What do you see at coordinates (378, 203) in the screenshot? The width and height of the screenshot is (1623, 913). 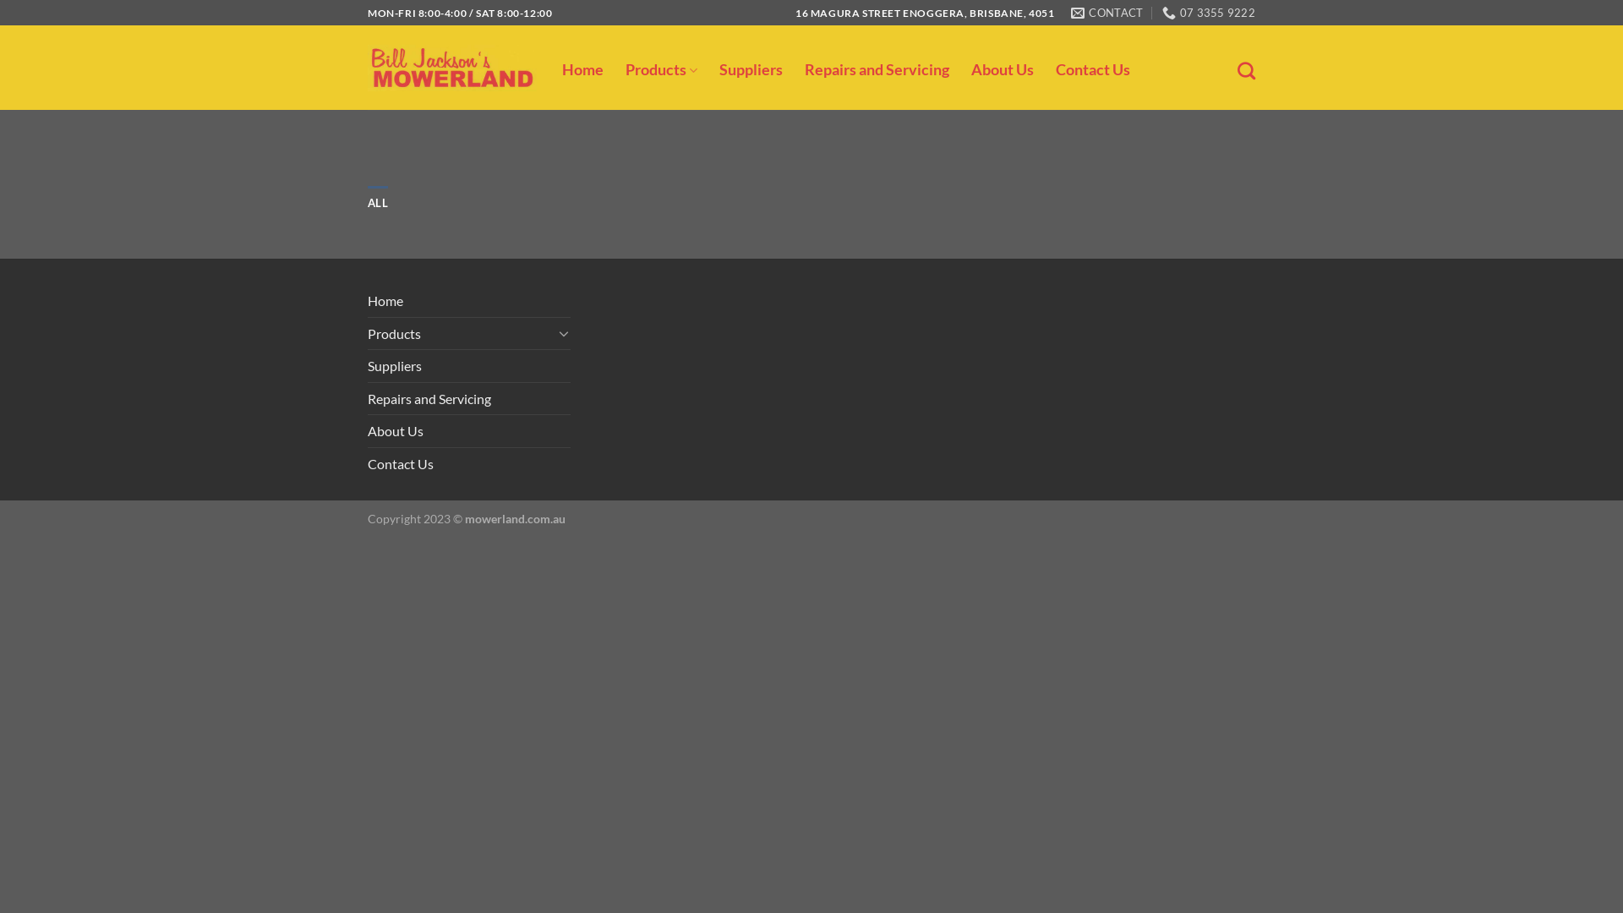 I see `ALL` at bounding box center [378, 203].